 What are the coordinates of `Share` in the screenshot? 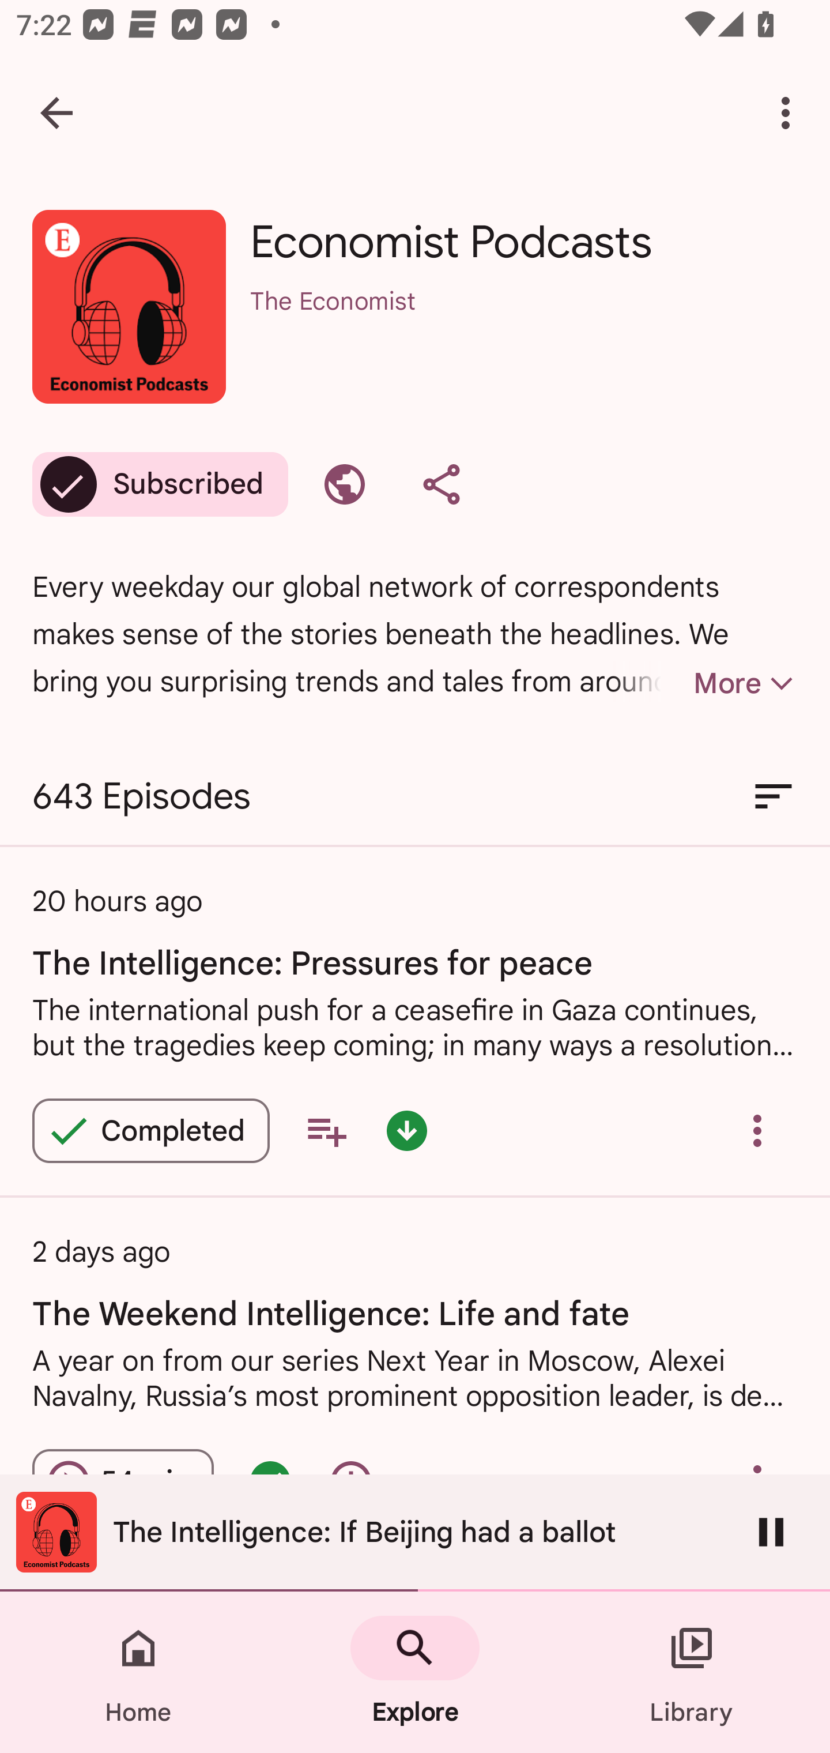 It's located at (442, 484).